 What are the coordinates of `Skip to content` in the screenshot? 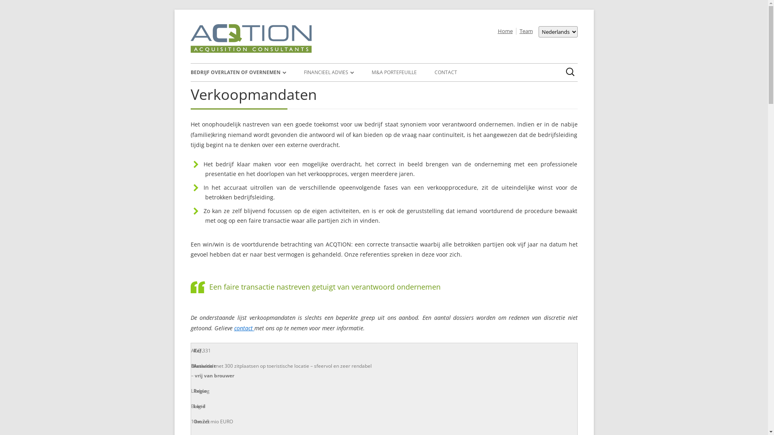 It's located at (408, 24).